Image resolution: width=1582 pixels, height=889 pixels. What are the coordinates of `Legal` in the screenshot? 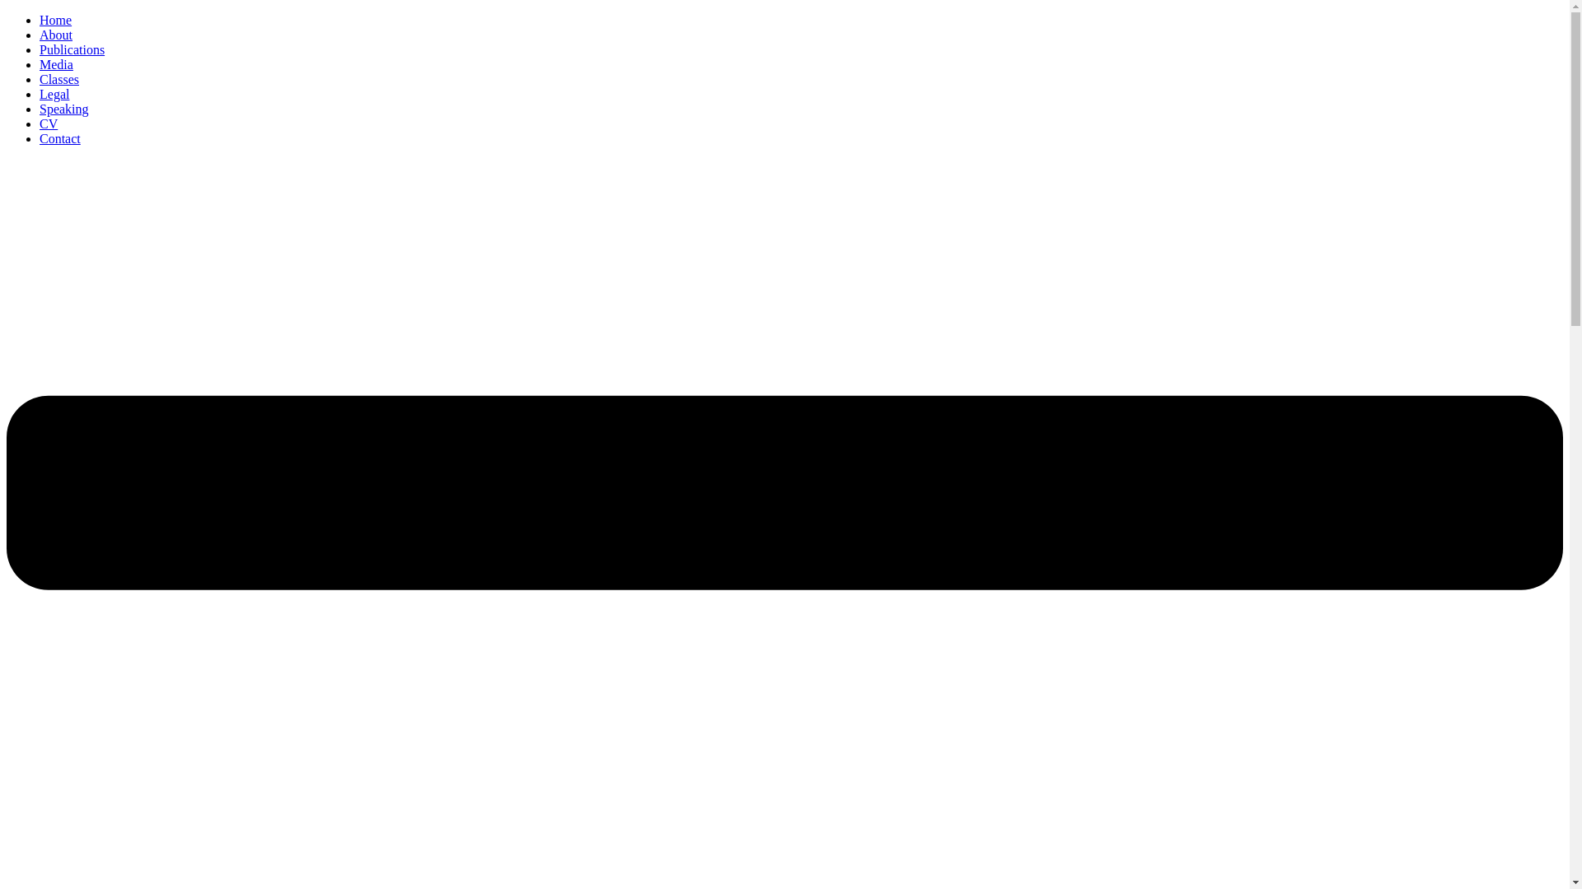 It's located at (54, 94).